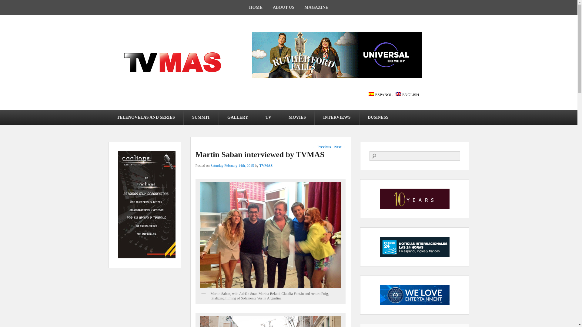 This screenshot has height=327, width=582. What do you see at coordinates (256, 7) in the screenshot?
I see `INICIO` at bounding box center [256, 7].